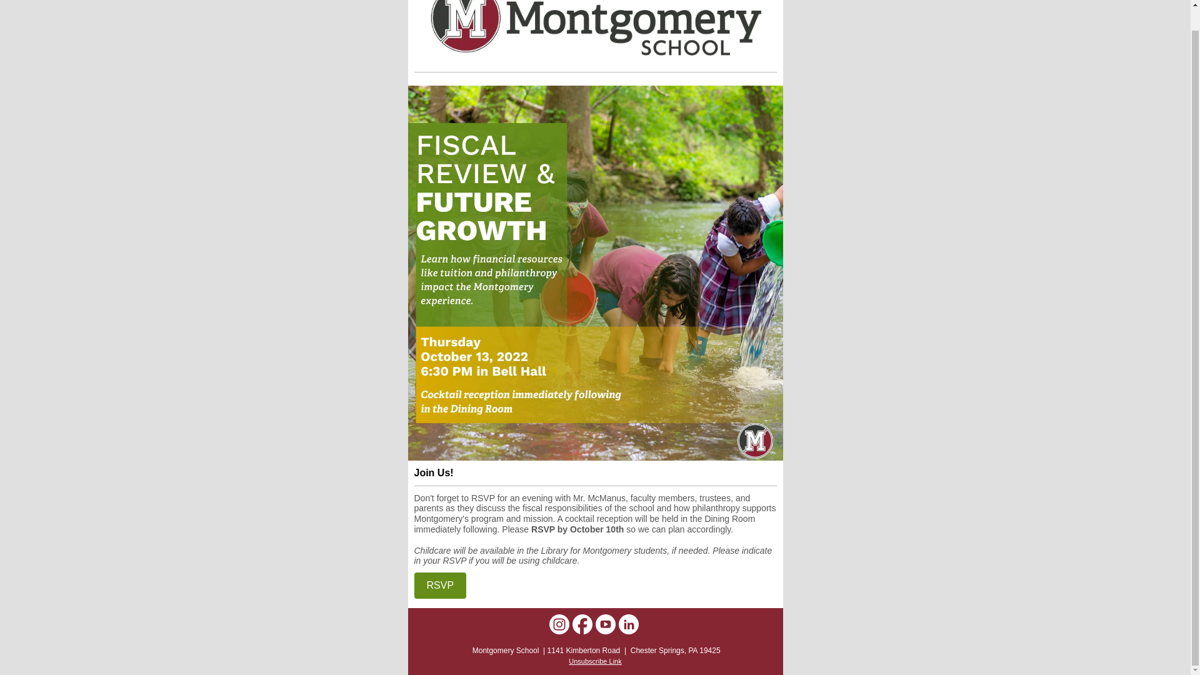  I want to click on LinkedIn, so click(629, 624).